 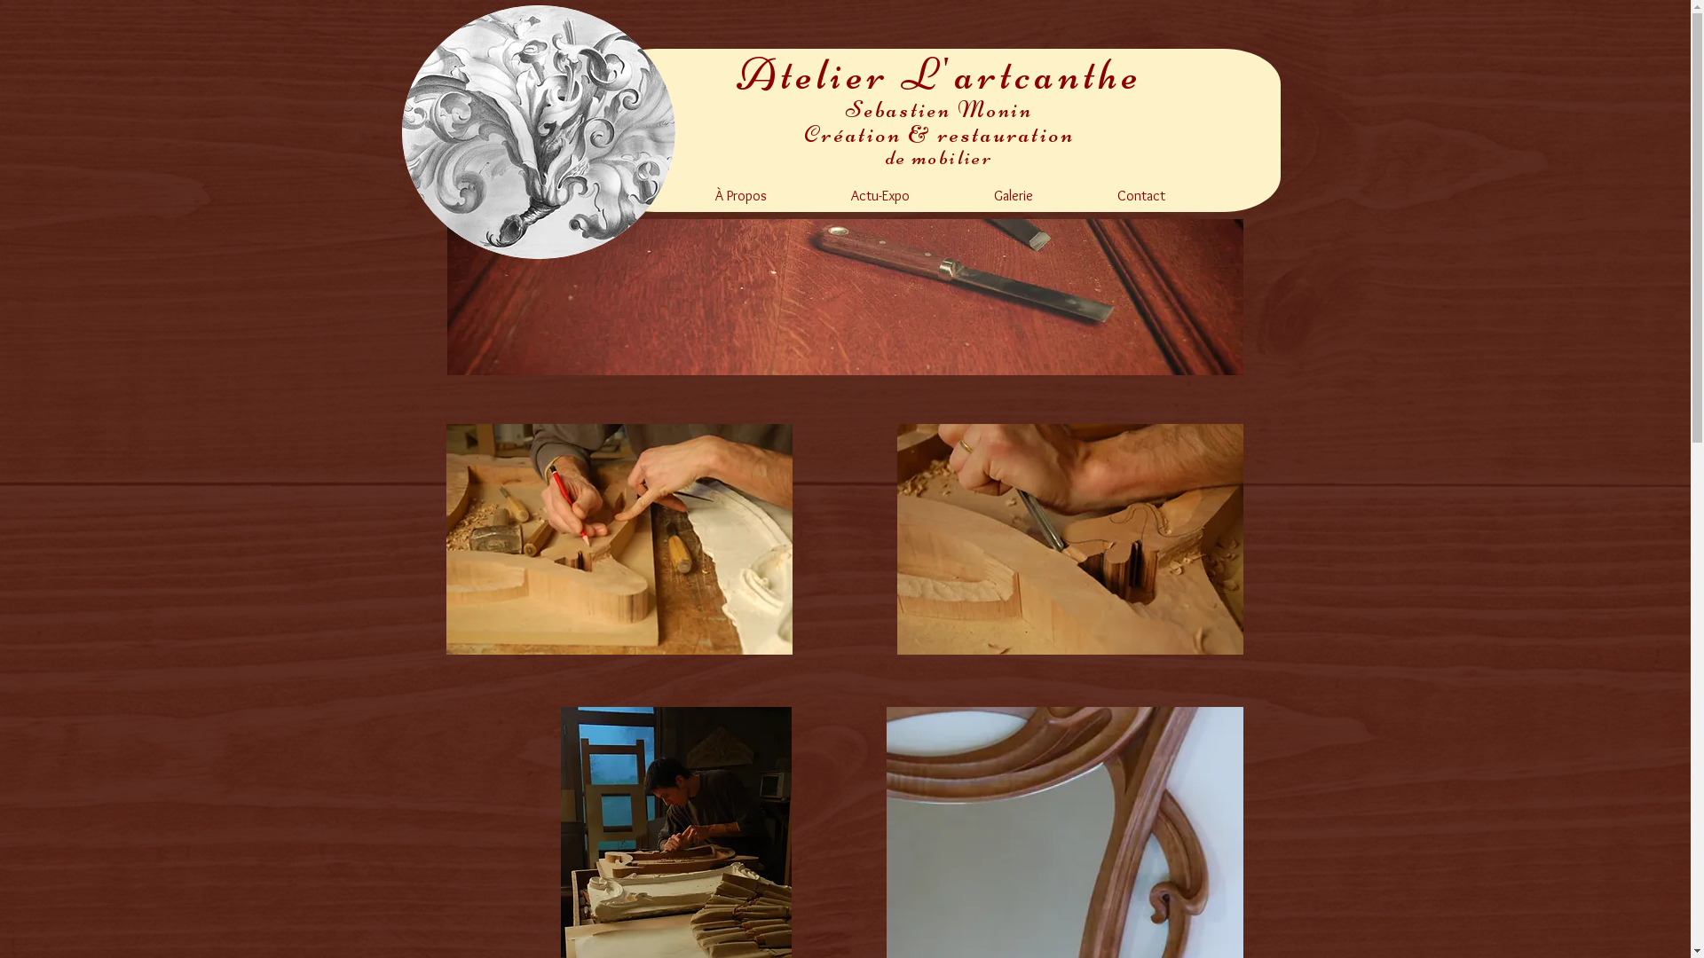 I want to click on DSC_0107.JPG, so click(x=619, y=539).